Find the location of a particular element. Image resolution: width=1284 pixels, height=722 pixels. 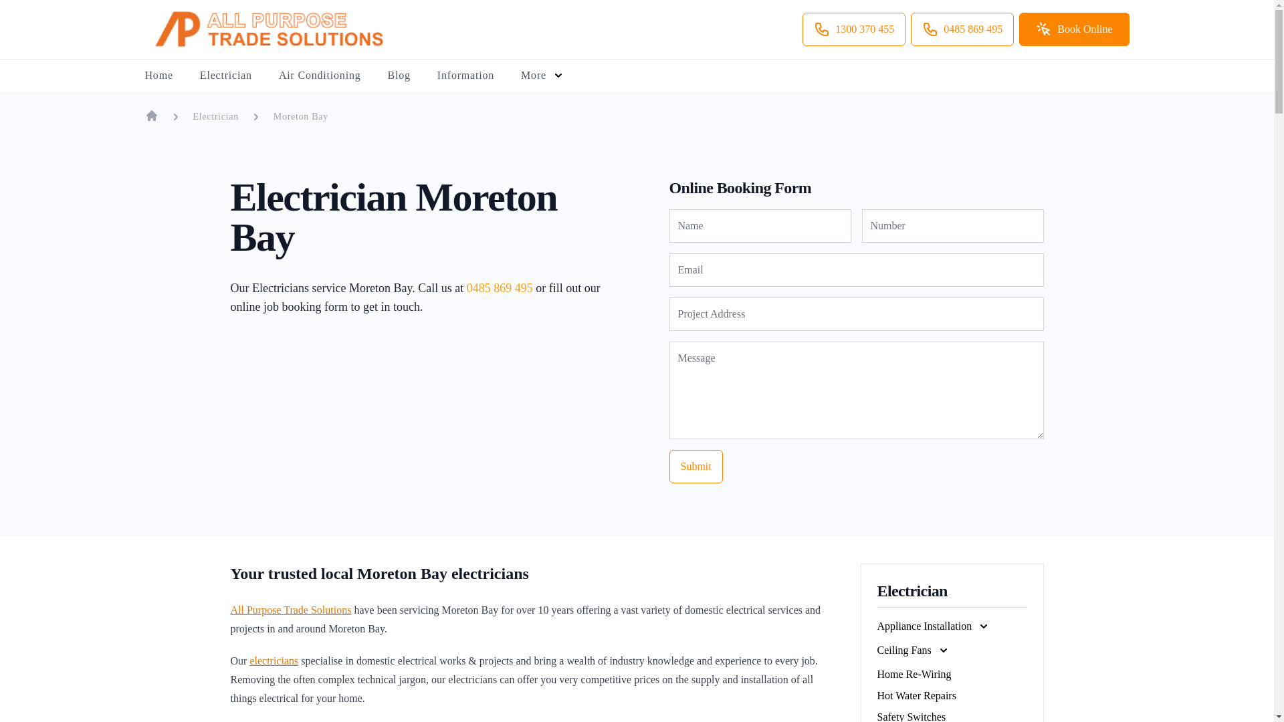

Moreton Bay is located at coordinates (301, 116).